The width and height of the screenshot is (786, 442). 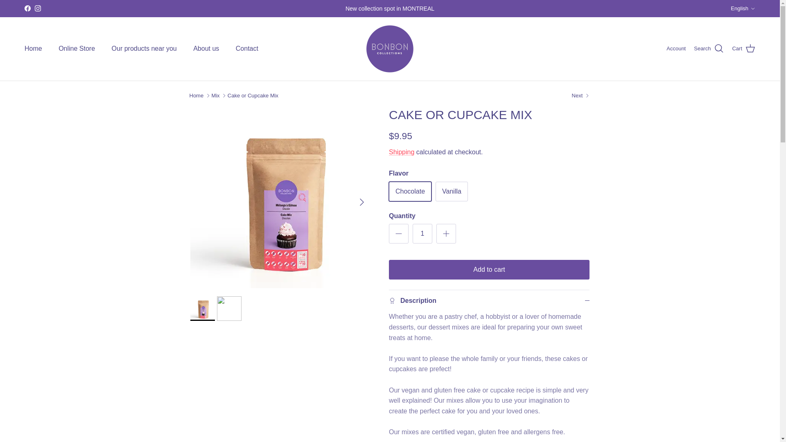 I want to click on Cart, so click(x=743, y=48).